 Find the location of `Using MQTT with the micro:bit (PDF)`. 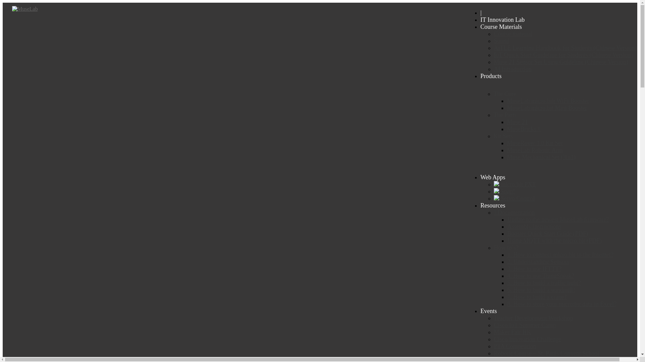

Using MQTT with the micro:bit (PDF) is located at coordinates (554, 241).